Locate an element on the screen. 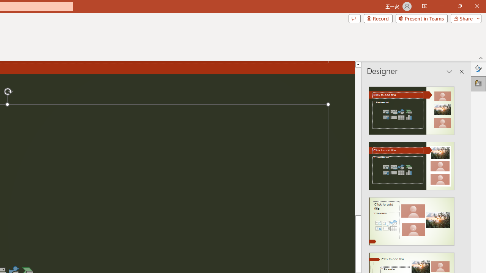 This screenshot has width=486, height=273. Format Background is located at coordinates (478, 68).